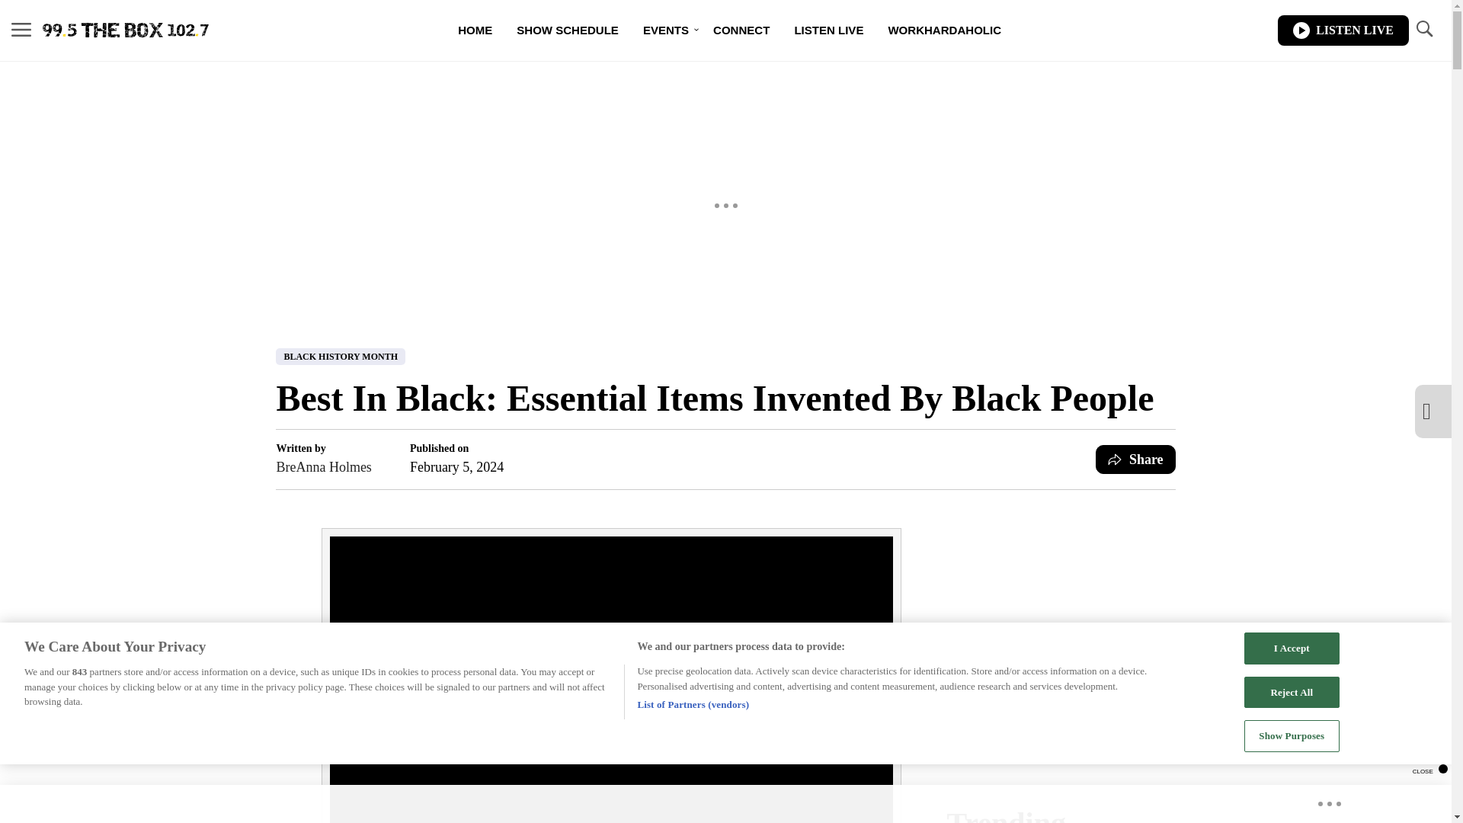 This screenshot has width=1463, height=823. Describe the element at coordinates (944, 30) in the screenshot. I see `WORKHARDAHOLIC` at that location.